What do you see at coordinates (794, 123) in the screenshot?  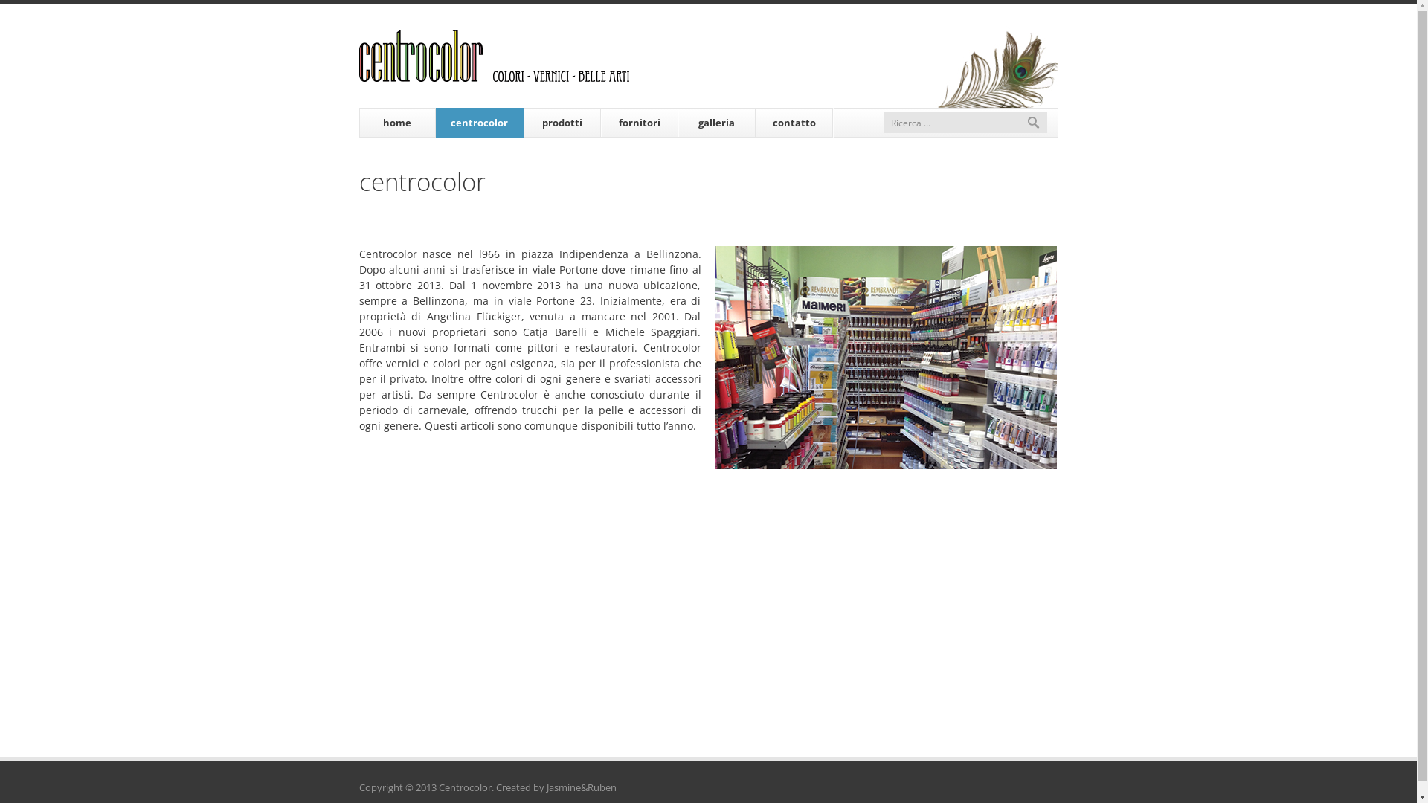 I see `contatto` at bounding box center [794, 123].